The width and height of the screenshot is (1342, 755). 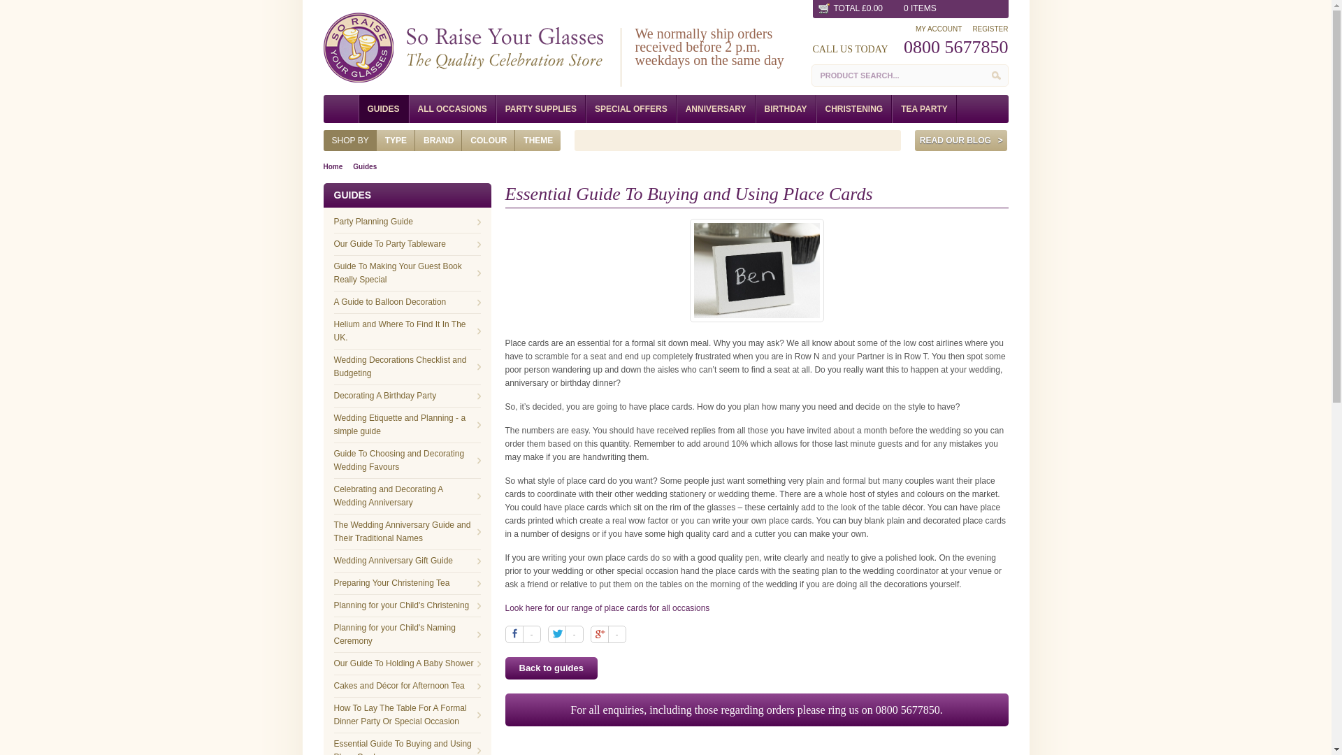 What do you see at coordinates (565, 635) in the screenshot?
I see `Wedding Anniversary Gift Guide` at bounding box center [565, 635].